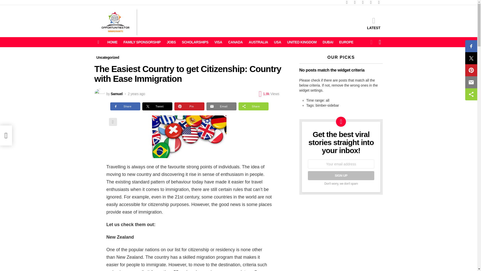  What do you see at coordinates (371, 3) in the screenshot?
I see `pinterest` at bounding box center [371, 3].